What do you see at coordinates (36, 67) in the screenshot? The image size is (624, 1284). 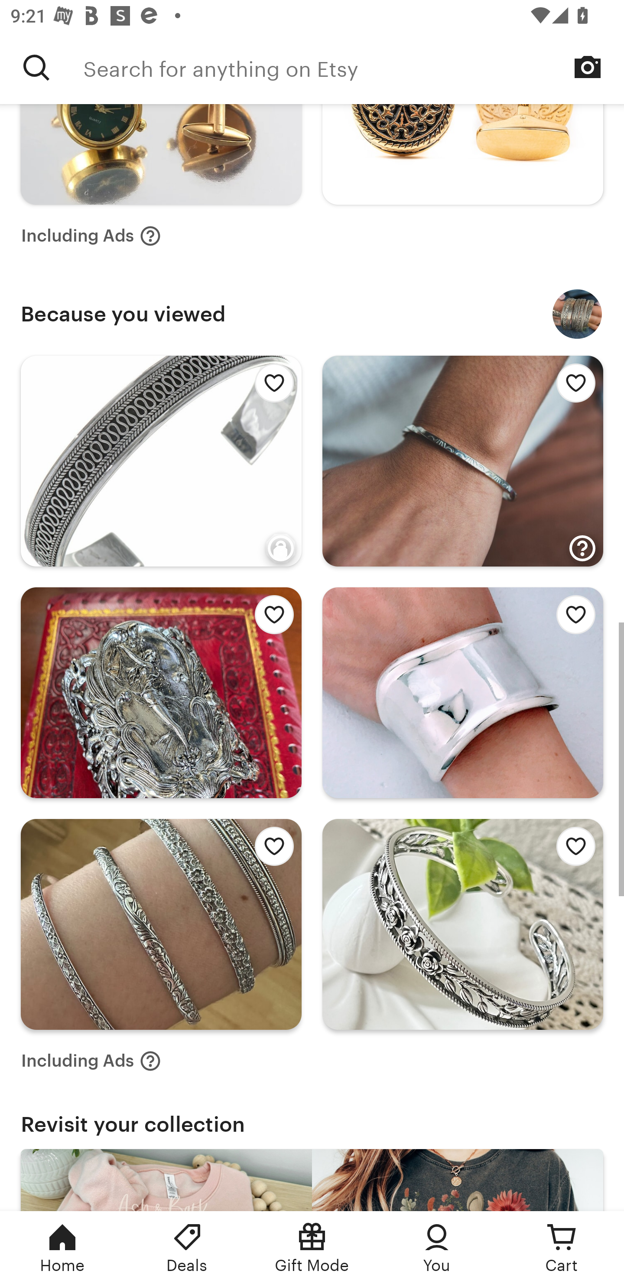 I see `Search for anything on Etsy` at bounding box center [36, 67].